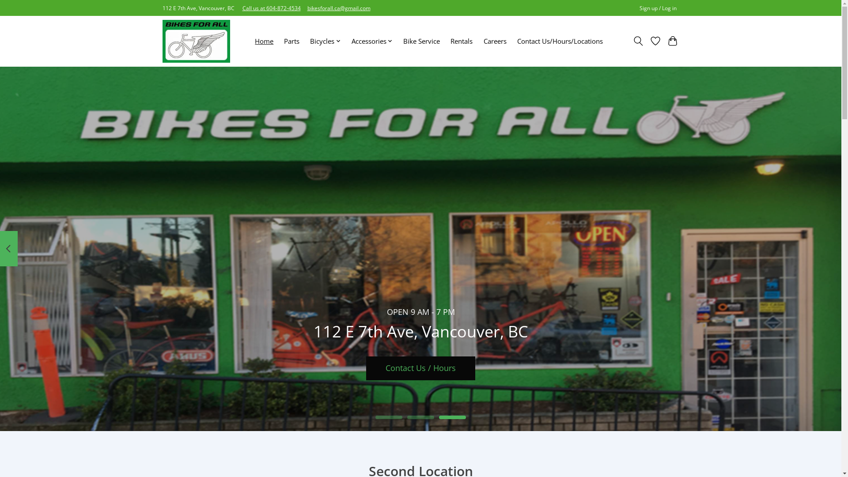 Image resolution: width=848 pixels, height=477 pixels. Describe the element at coordinates (462, 41) in the screenshot. I see `Rentals` at that location.